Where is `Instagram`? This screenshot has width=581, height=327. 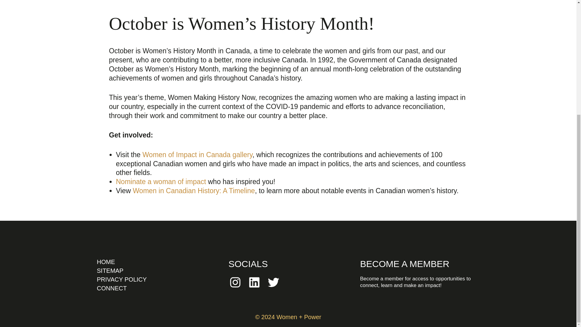
Instagram is located at coordinates (235, 282).